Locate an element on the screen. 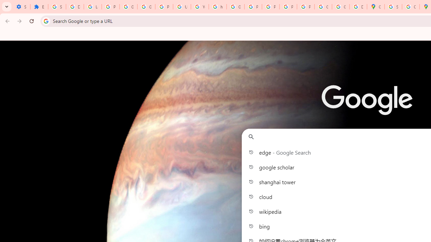 Image resolution: width=431 pixels, height=242 pixels. Sign in - Google Accounts is located at coordinates (393, 7).